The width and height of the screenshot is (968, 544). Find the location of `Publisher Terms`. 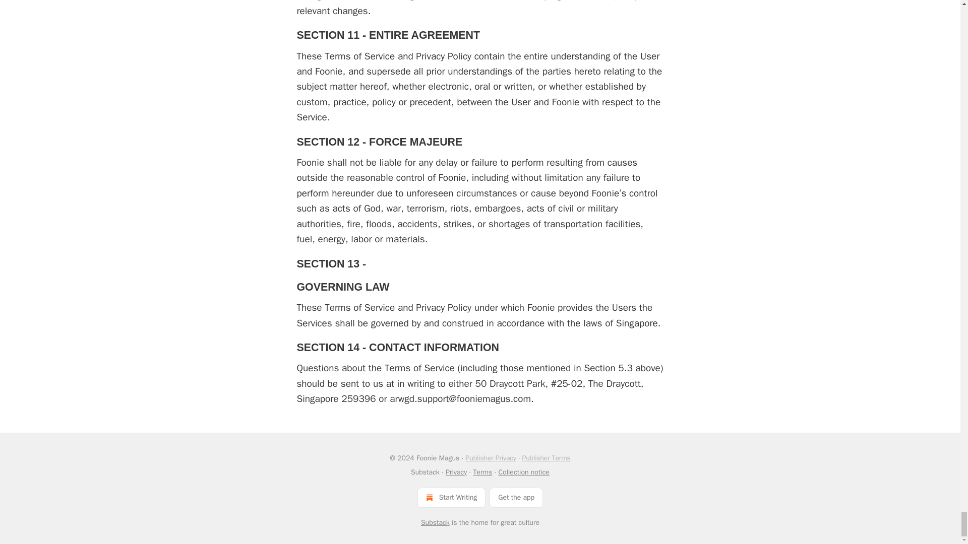

Publisher Terms is located at coordinates (546, 458).